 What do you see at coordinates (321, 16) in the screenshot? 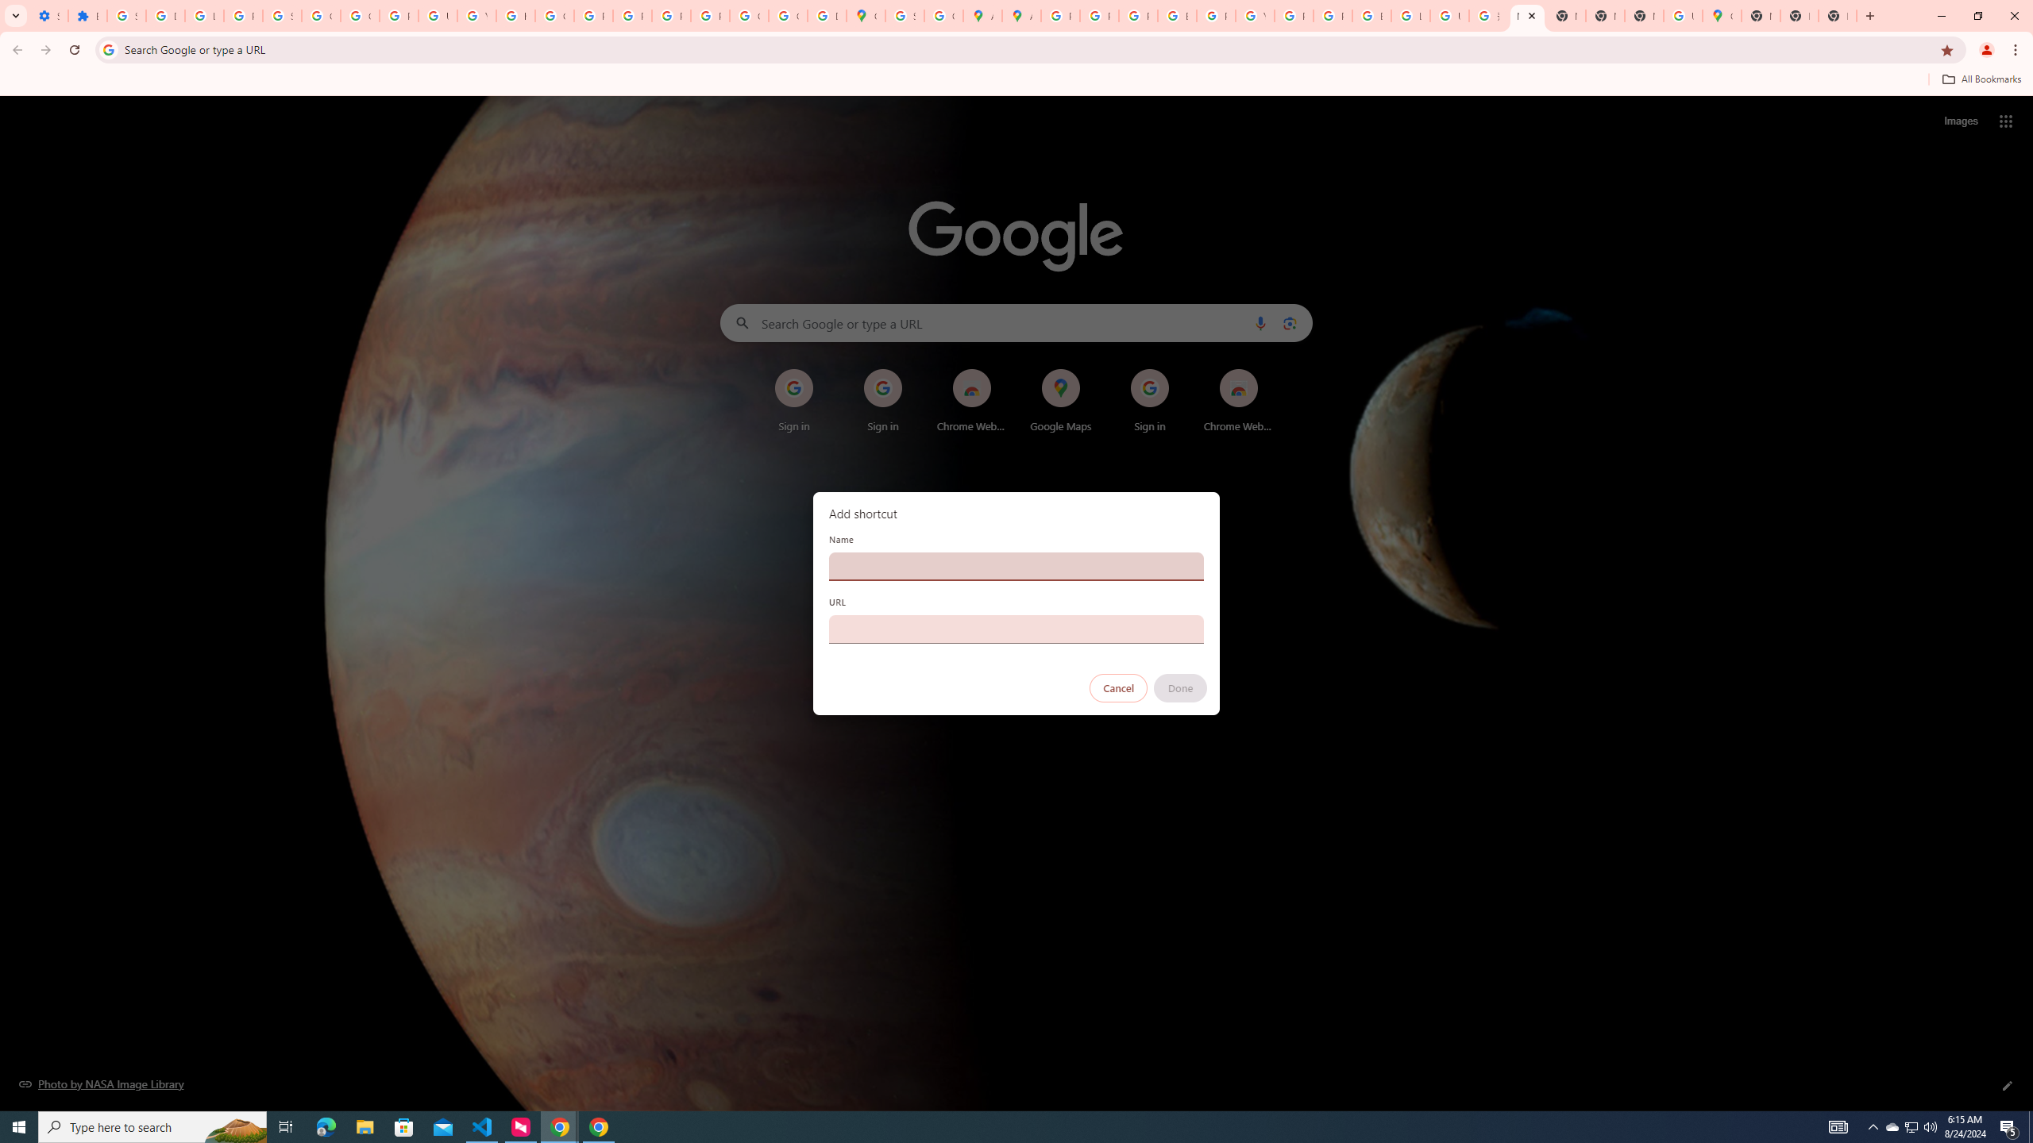
I see `Google Account Help` at bounding box center [321, 16].